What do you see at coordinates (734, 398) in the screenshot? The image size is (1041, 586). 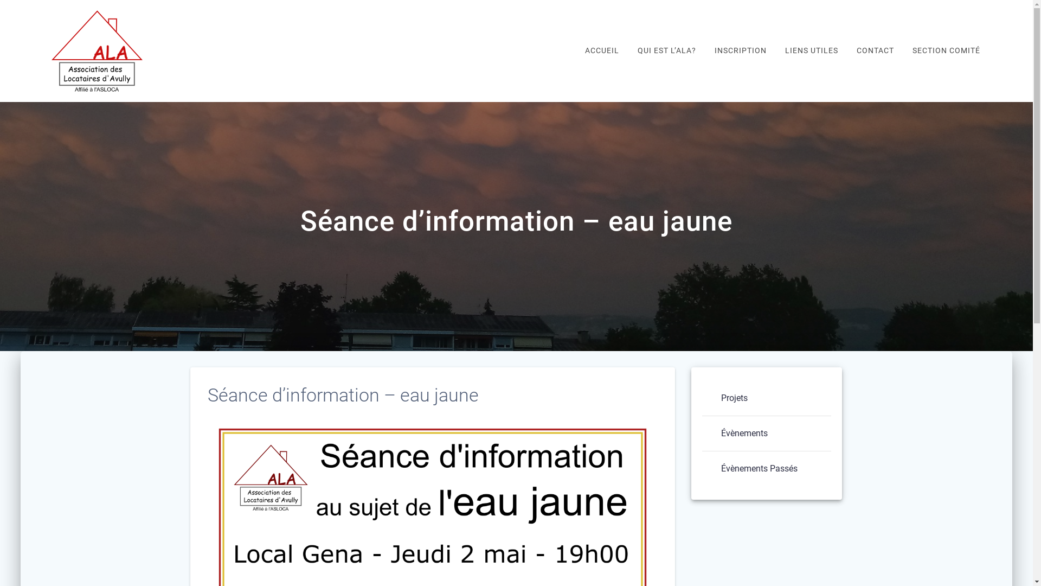 I see `Projets` at bounding box center [734, 398].